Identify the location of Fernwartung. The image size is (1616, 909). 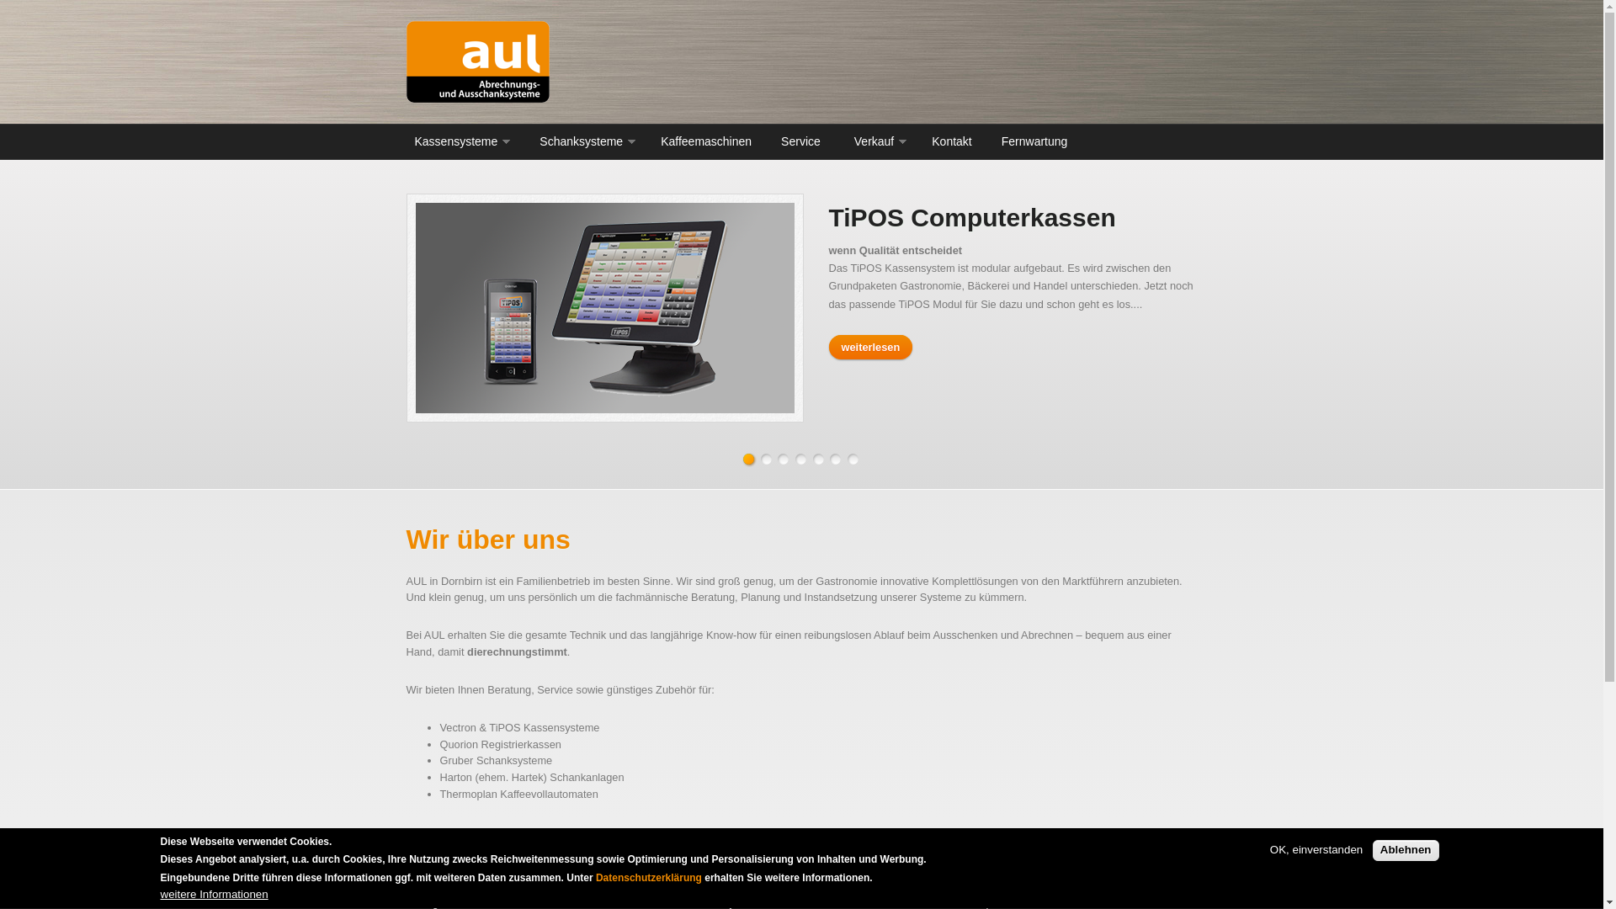
(1033, 141).